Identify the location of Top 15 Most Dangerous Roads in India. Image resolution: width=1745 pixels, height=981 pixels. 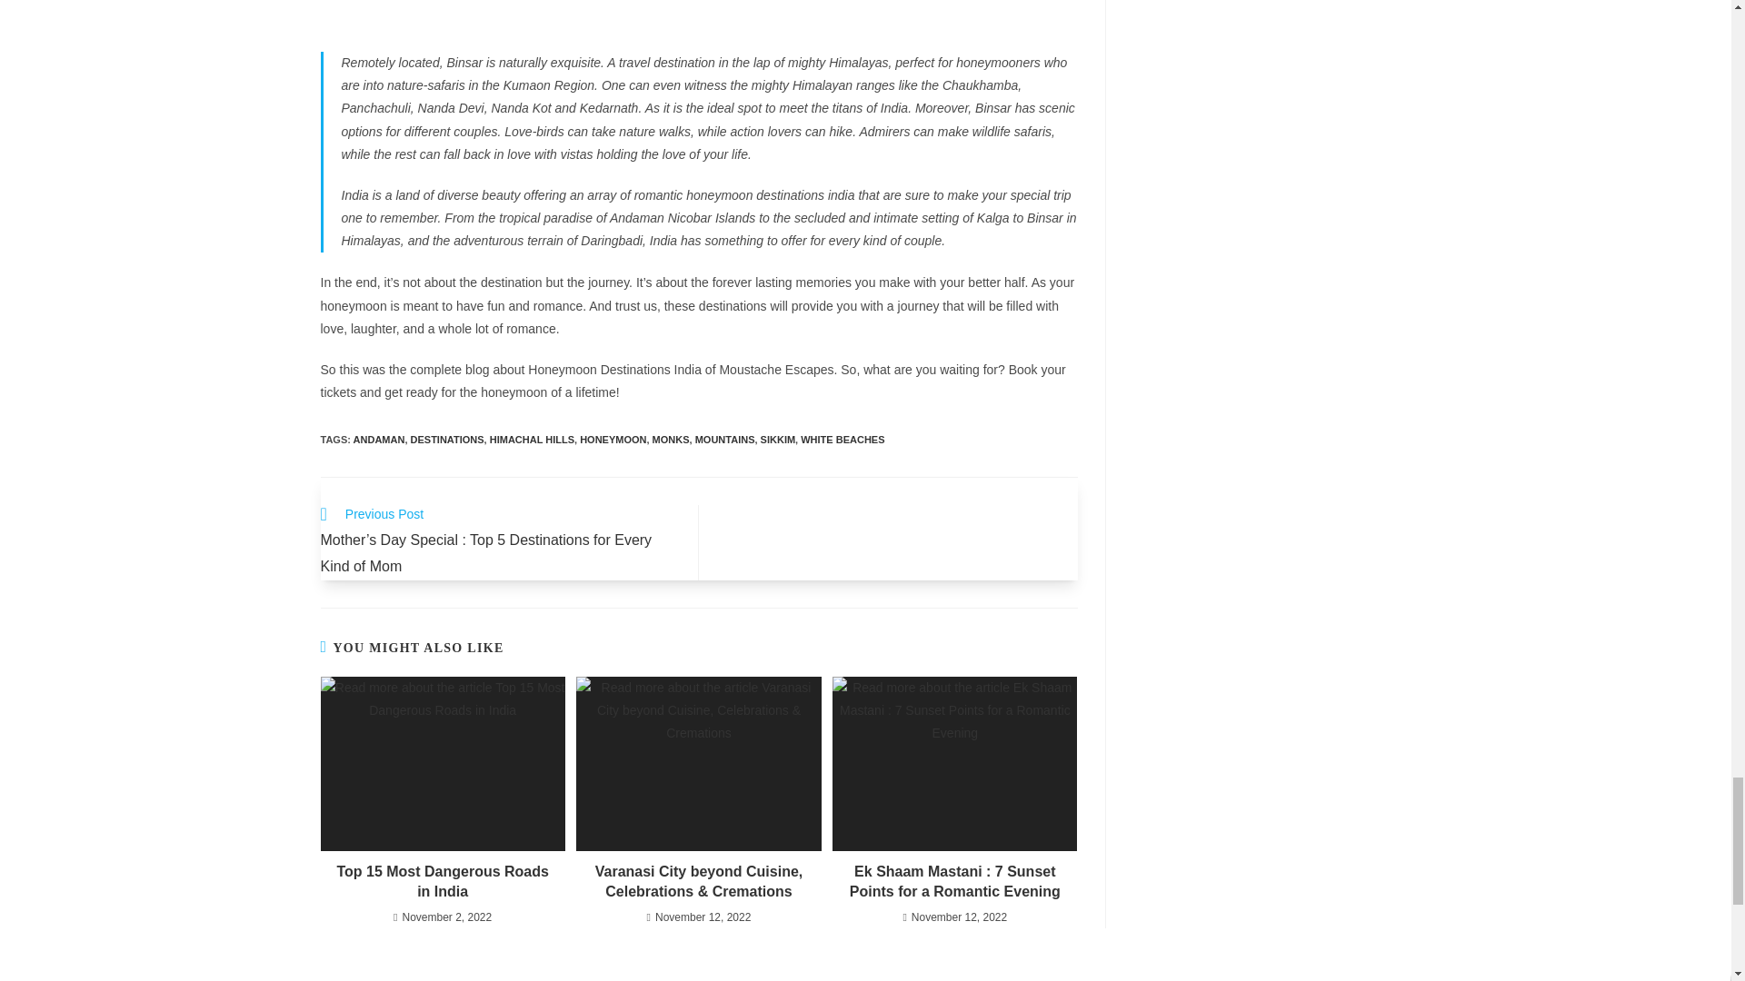
(442, 882).